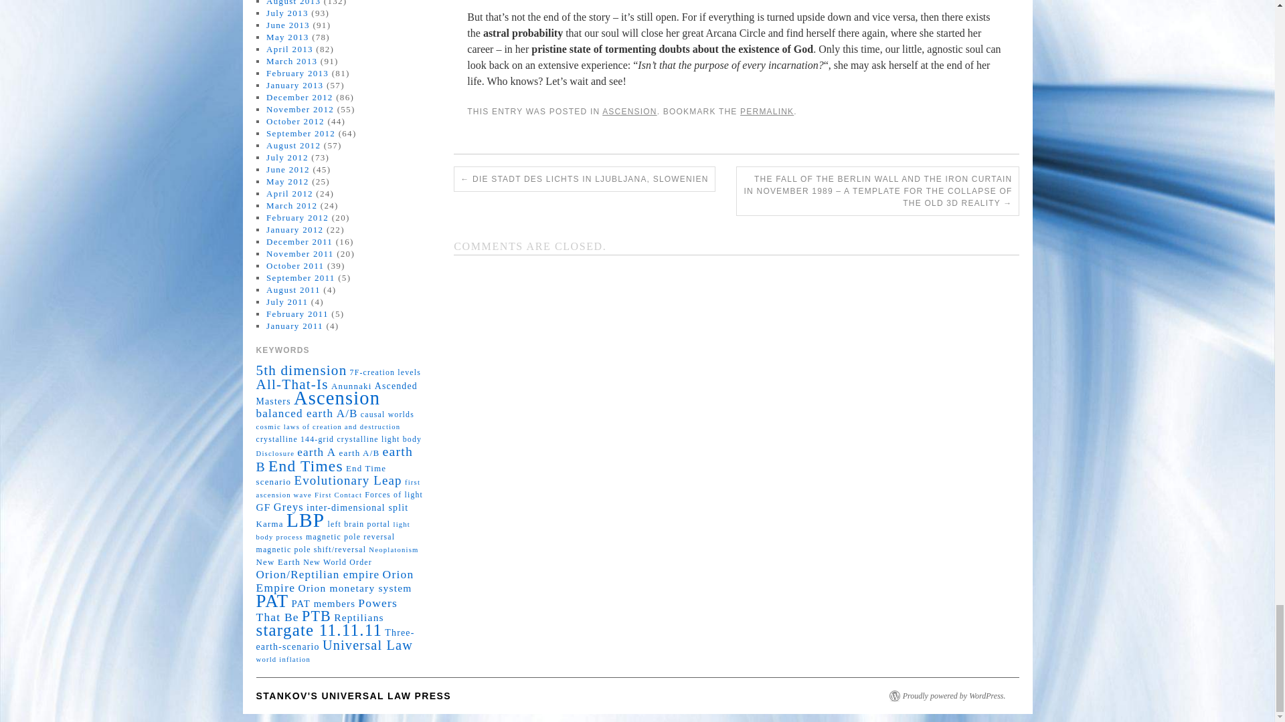  I want to click on Permalink to The Story of the Young Soul Who Became a Pope, so click(767, 111).